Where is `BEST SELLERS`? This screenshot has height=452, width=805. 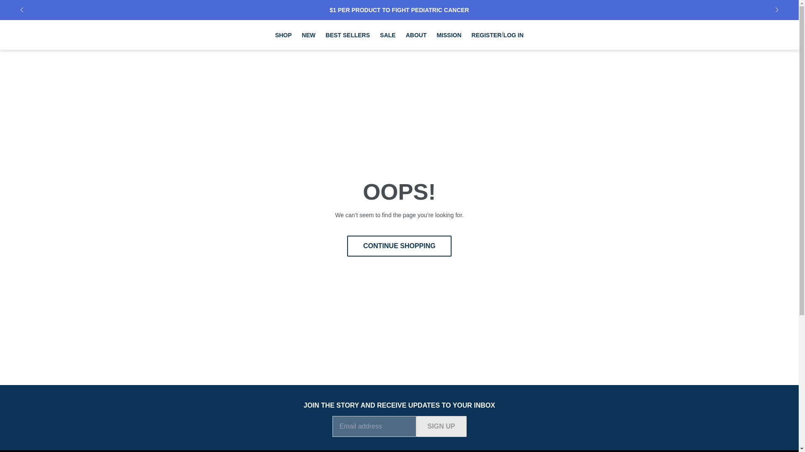 BEST SELLERS is located at coordinates (348, 34).